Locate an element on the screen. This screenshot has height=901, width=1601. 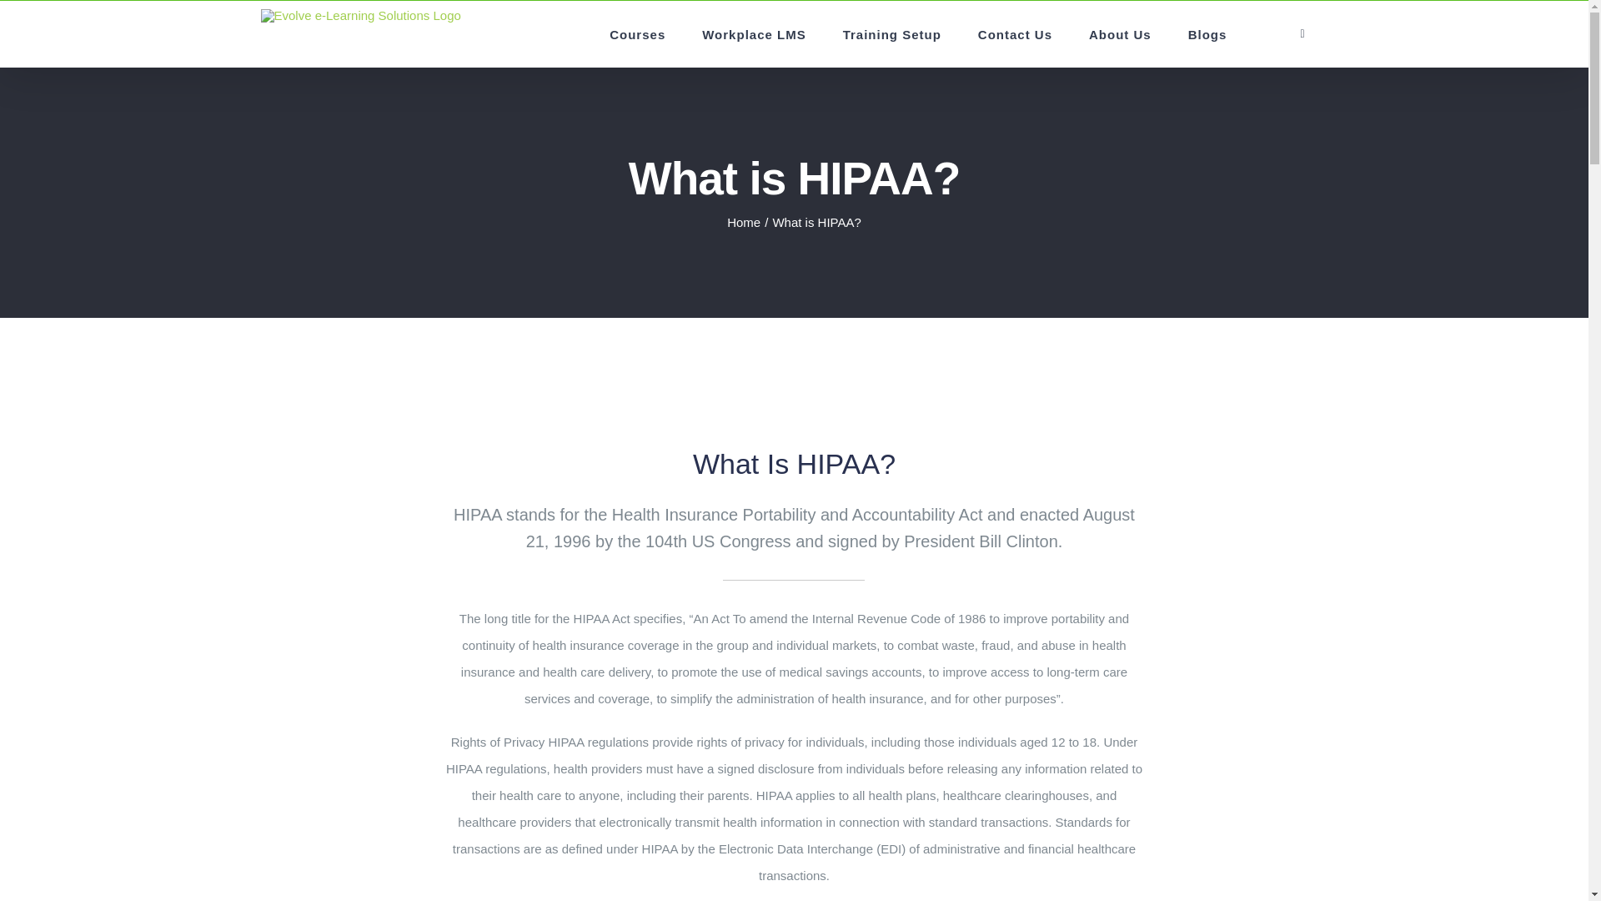
Blogs is located at coordinates (1207, 34).